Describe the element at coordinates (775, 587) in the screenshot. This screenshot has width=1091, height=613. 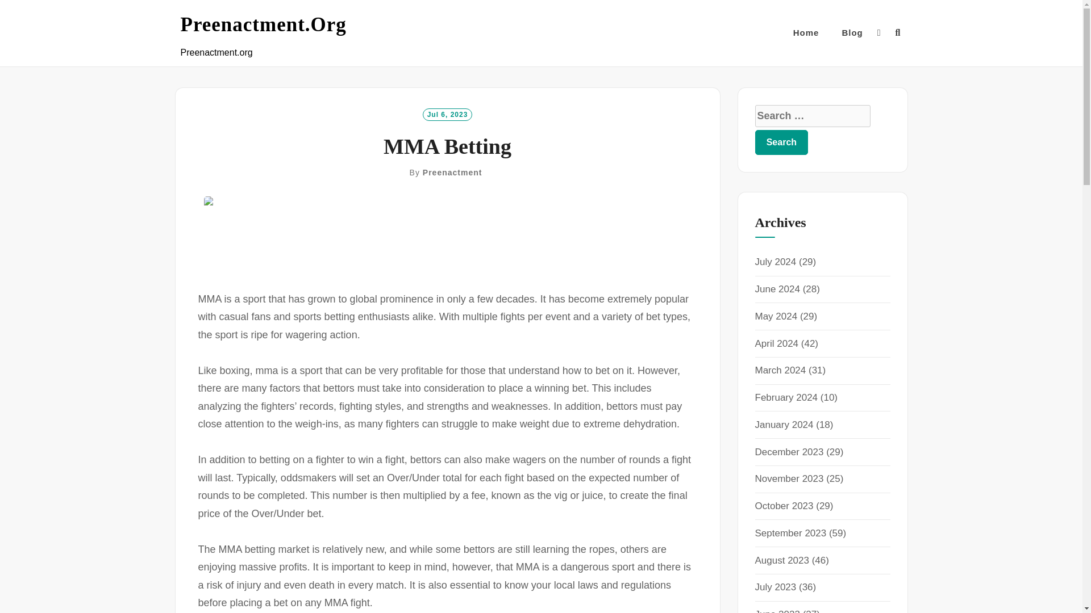
I see `July 2023` at that location.